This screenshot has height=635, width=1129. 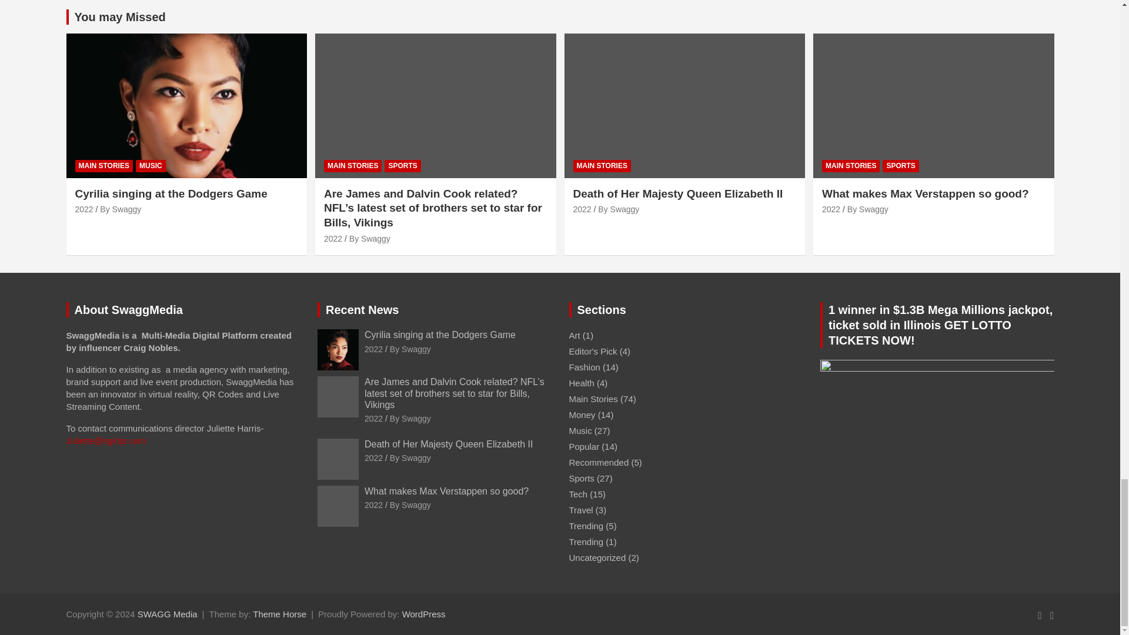 What do you see at coordinates (373, 458) in the screenshot?
I see `Death of Her Majesty Queen Elizabeth II` at bounding box center [373, 458].